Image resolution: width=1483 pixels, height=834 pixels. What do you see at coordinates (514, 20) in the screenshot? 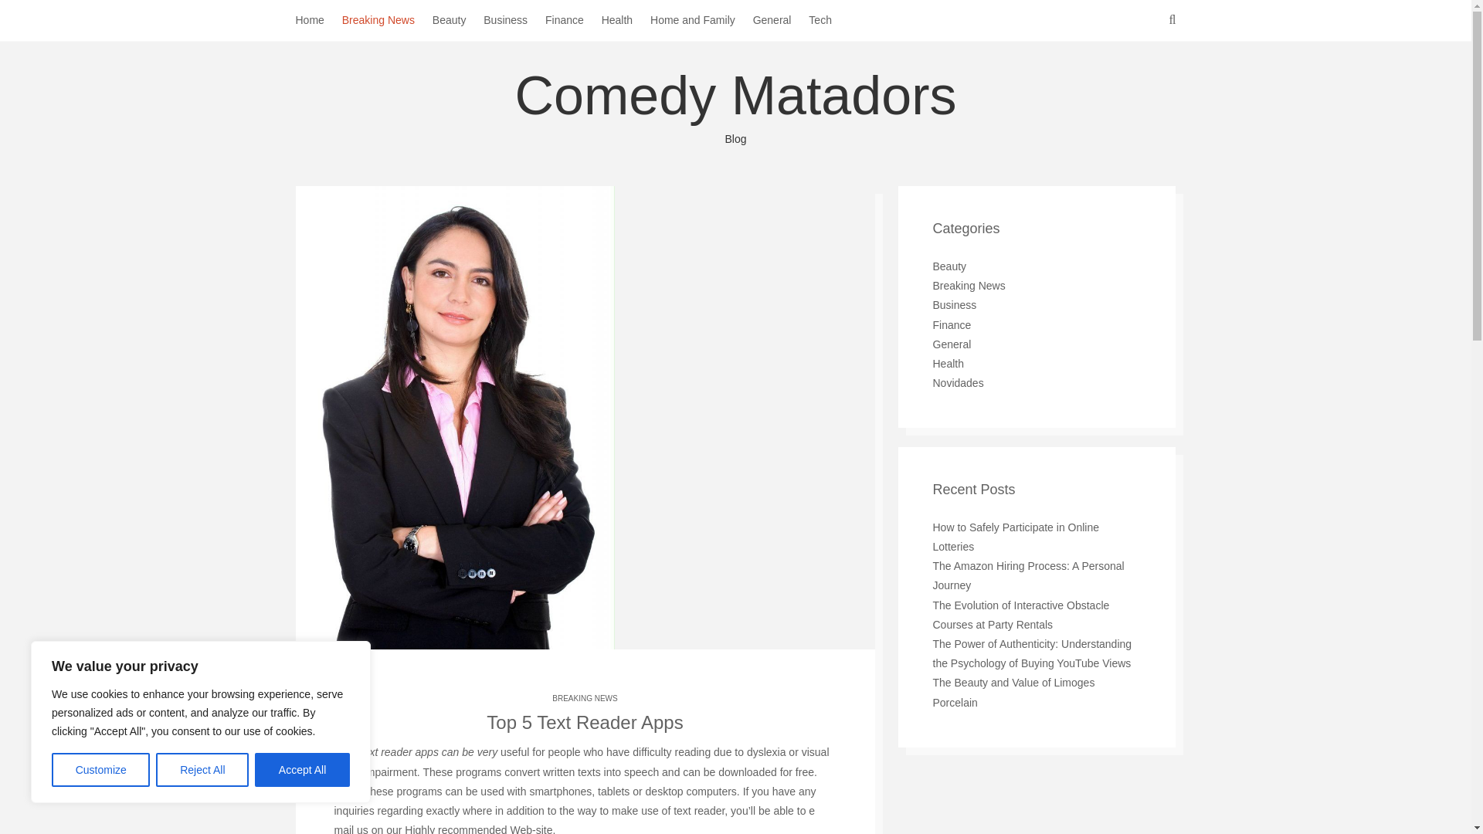
I see `Business` at bounding box center [514, 20].